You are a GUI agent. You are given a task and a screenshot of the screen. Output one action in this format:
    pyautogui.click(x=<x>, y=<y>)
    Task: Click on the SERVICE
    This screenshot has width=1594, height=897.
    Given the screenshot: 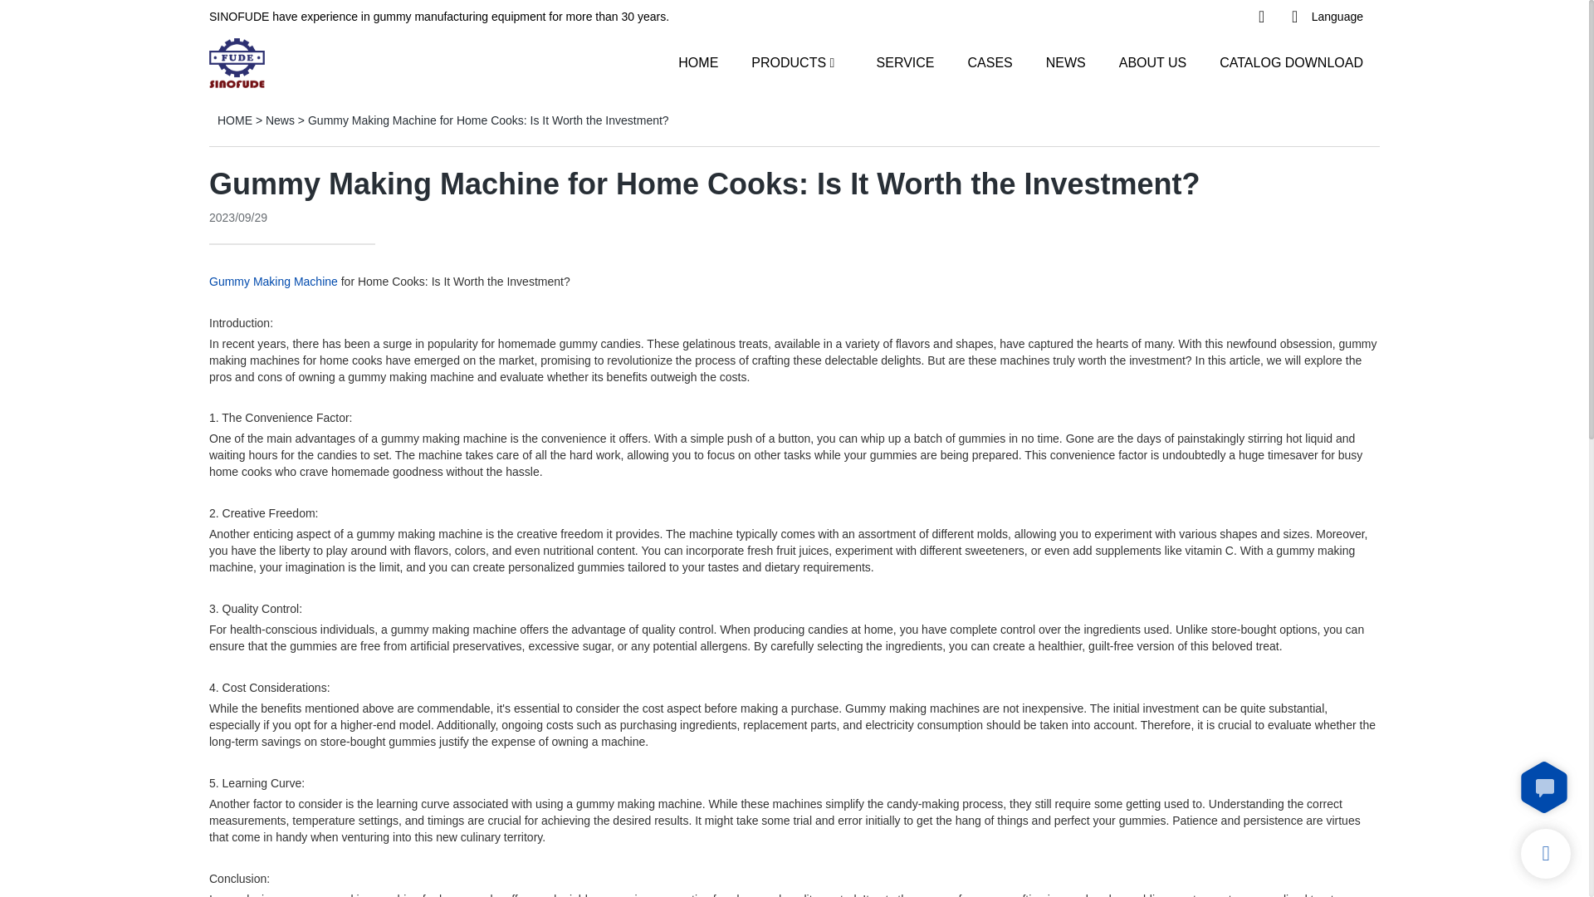 What is the action you would take?
    pyautogui.click(x=905, y=61)
    